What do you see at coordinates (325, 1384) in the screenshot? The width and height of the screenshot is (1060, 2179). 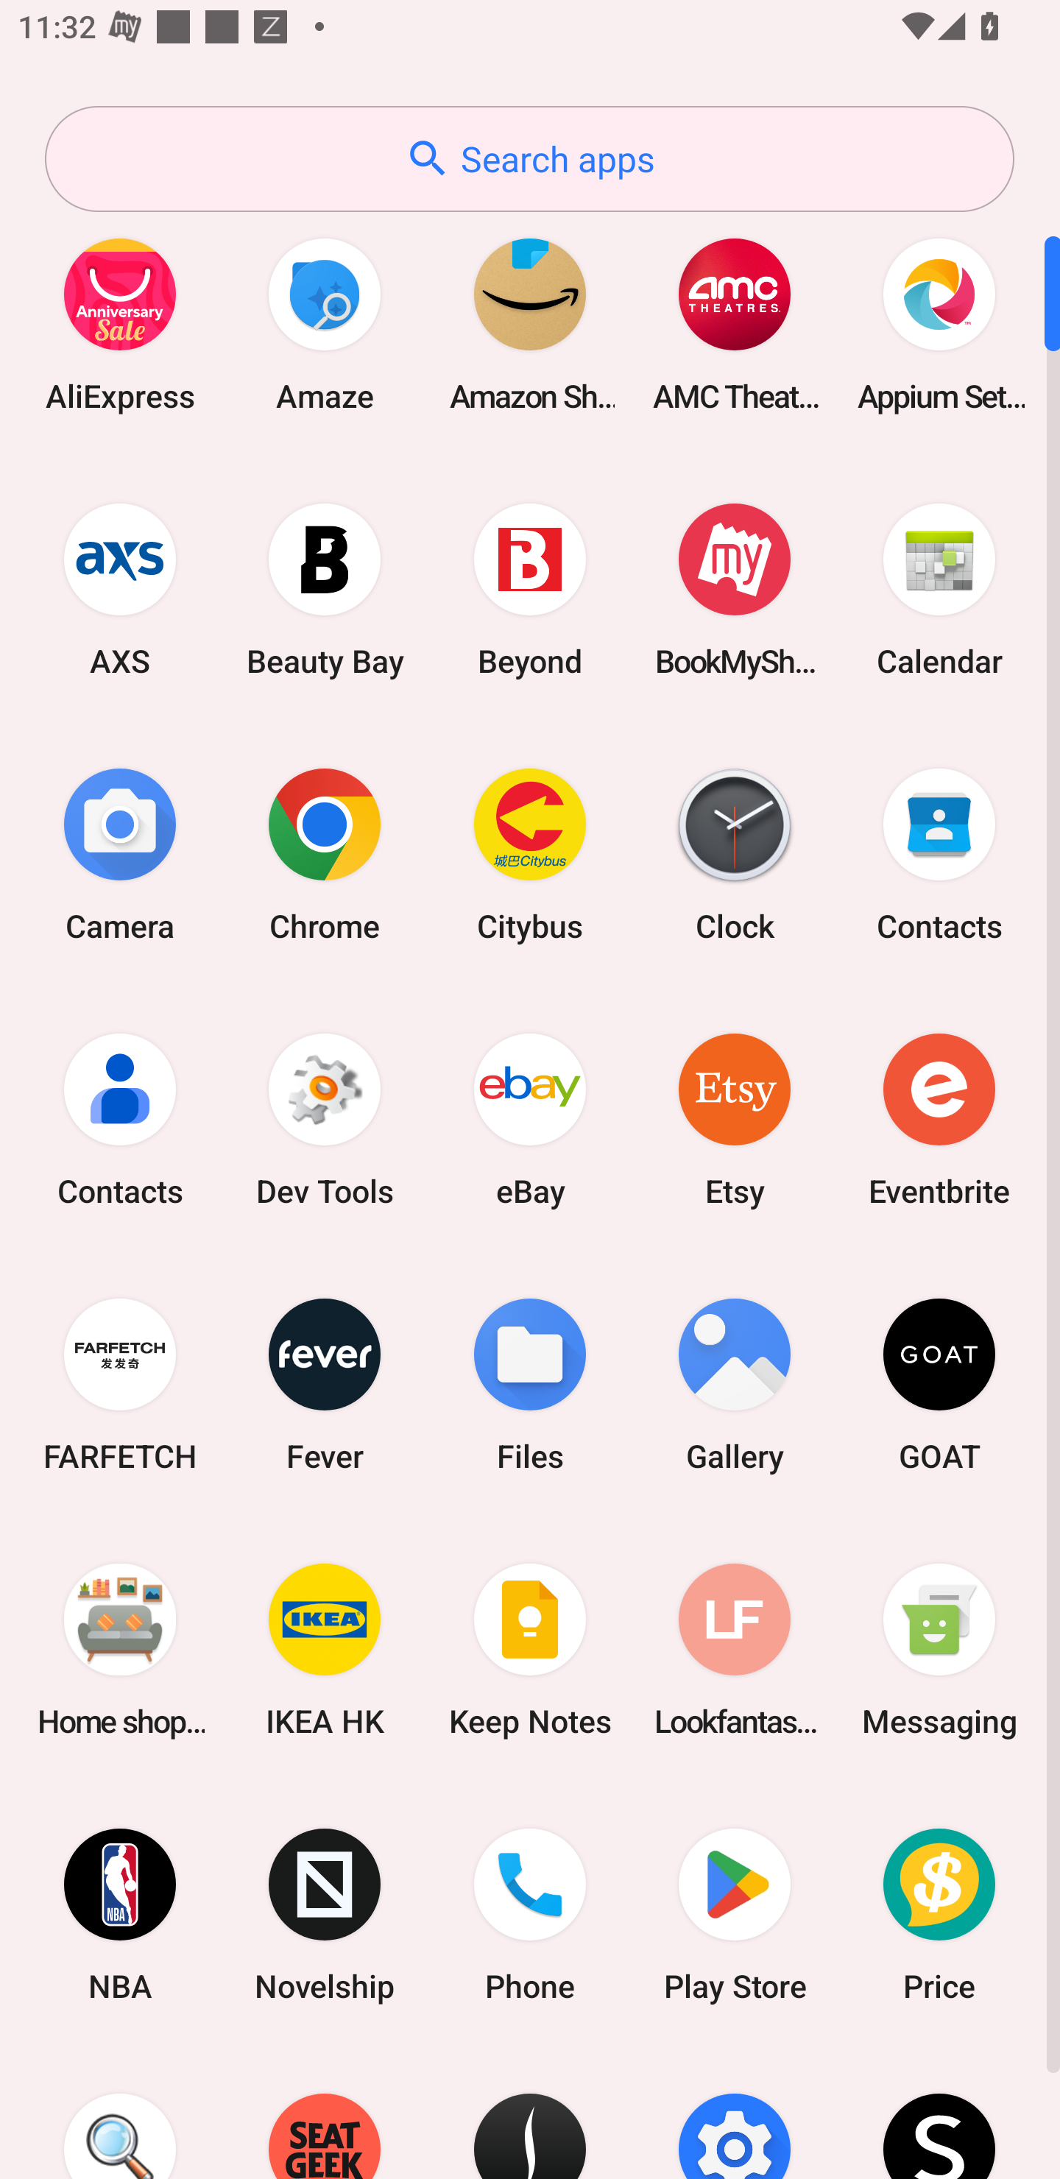 I see `Fever` at bounding box center [325, 1384].